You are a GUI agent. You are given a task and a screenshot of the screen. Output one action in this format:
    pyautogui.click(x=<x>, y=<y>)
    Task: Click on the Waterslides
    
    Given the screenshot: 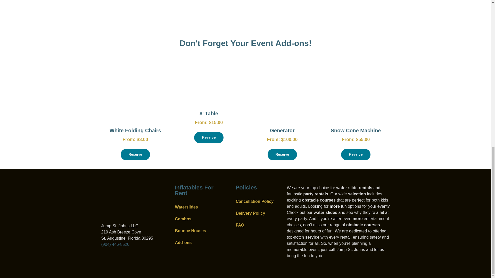 What is the action you would take?
    pyautogui.click(x=196, y=207)
    